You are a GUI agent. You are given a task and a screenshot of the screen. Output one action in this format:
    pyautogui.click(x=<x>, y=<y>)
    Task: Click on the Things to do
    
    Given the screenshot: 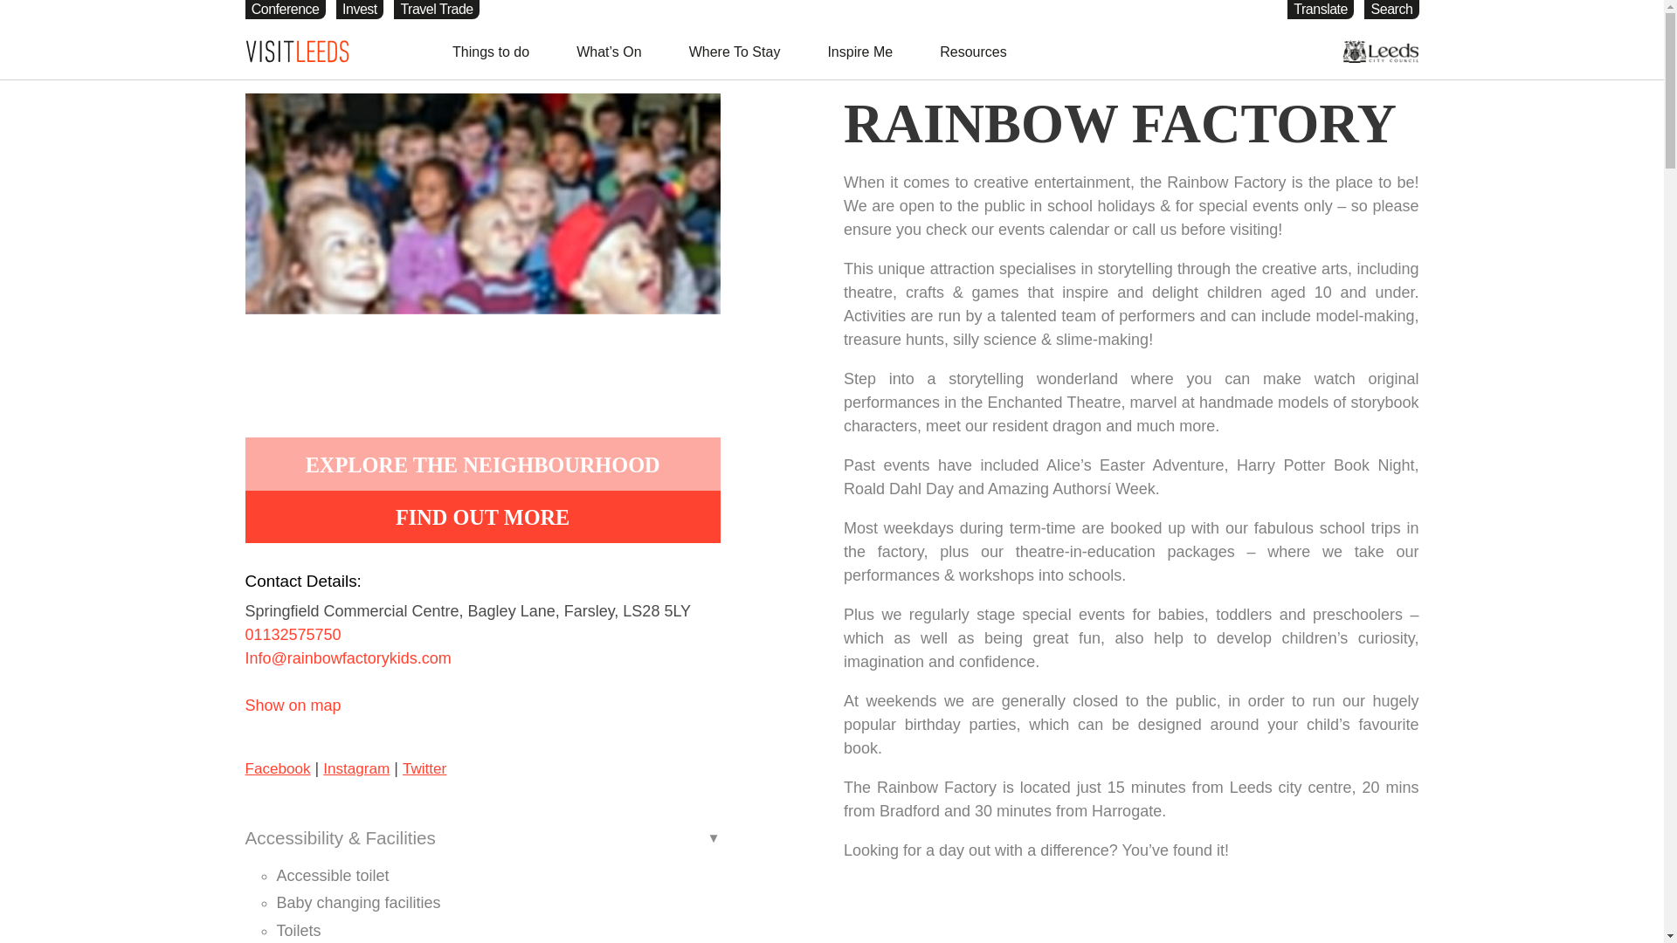 What is the action you would take?
    pyautogui.click(x=490, y=51)
    